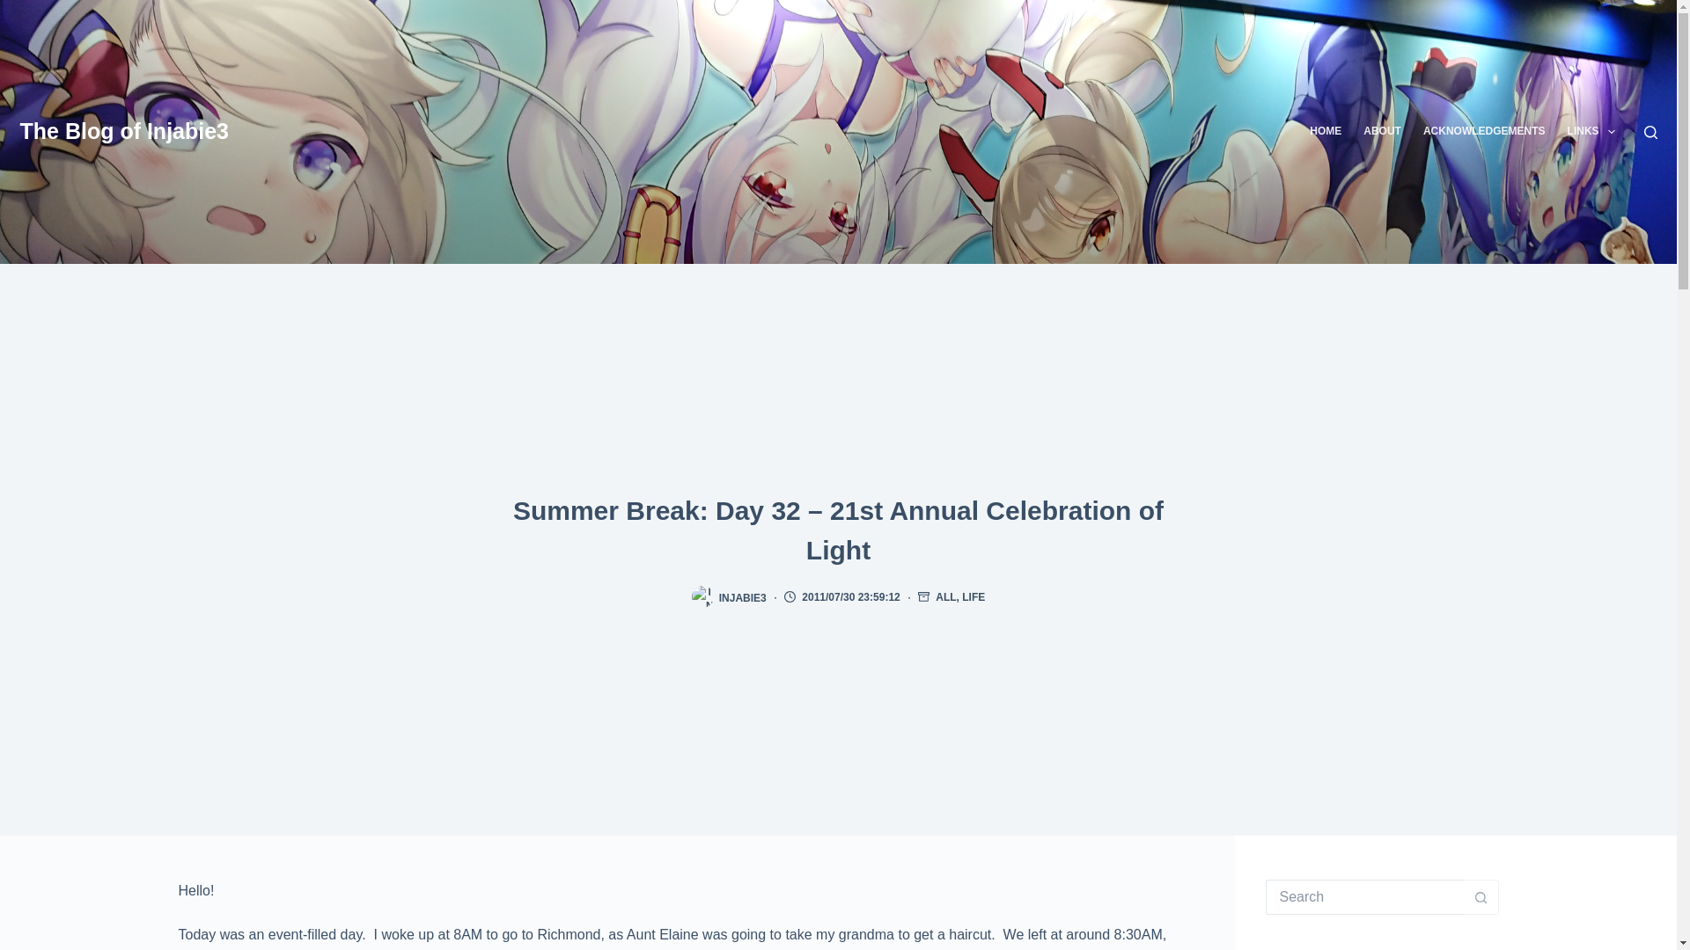  What do you see at coordinates (974, 596) in the screenshot?
I see `LIFE` at bounding box center [974, 596].